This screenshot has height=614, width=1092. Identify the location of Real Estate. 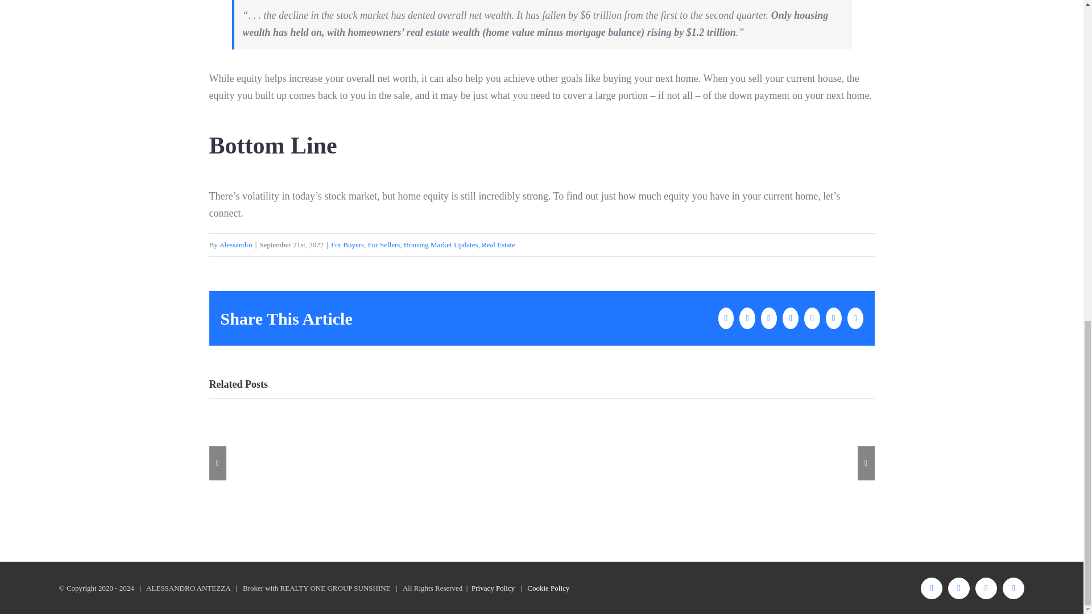
(498, 244).